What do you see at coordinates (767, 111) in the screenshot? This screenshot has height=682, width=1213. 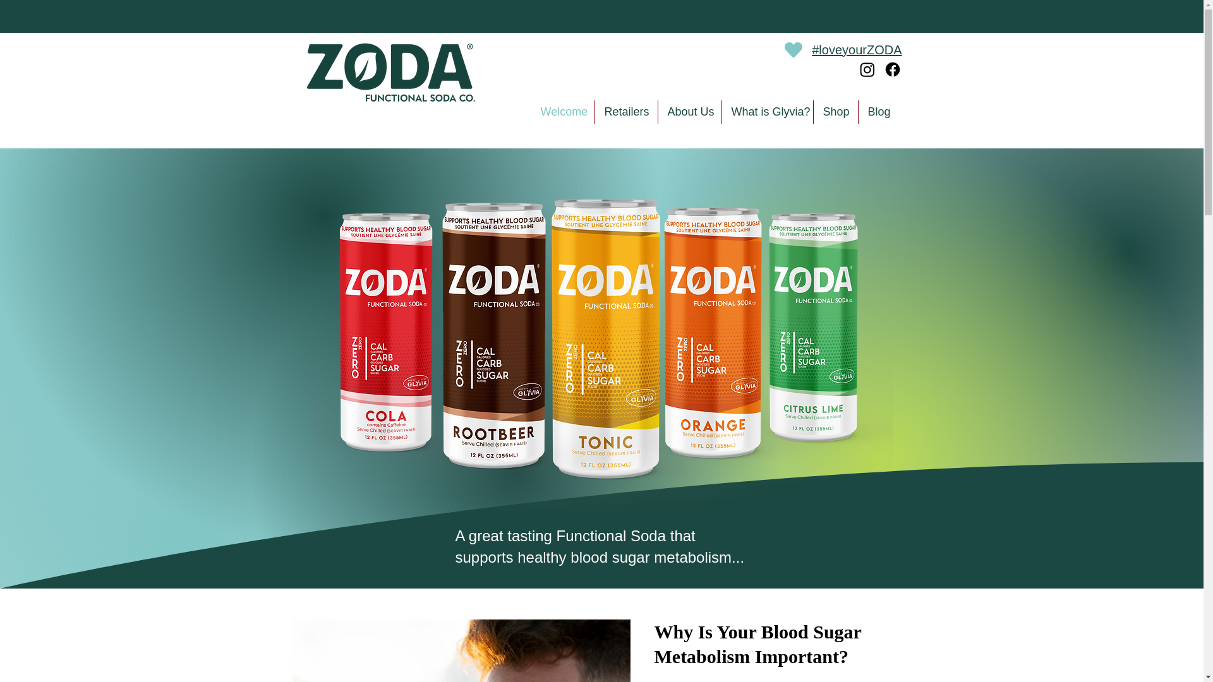 I see `What is Glyvia?` at bounding box center [767, 111].